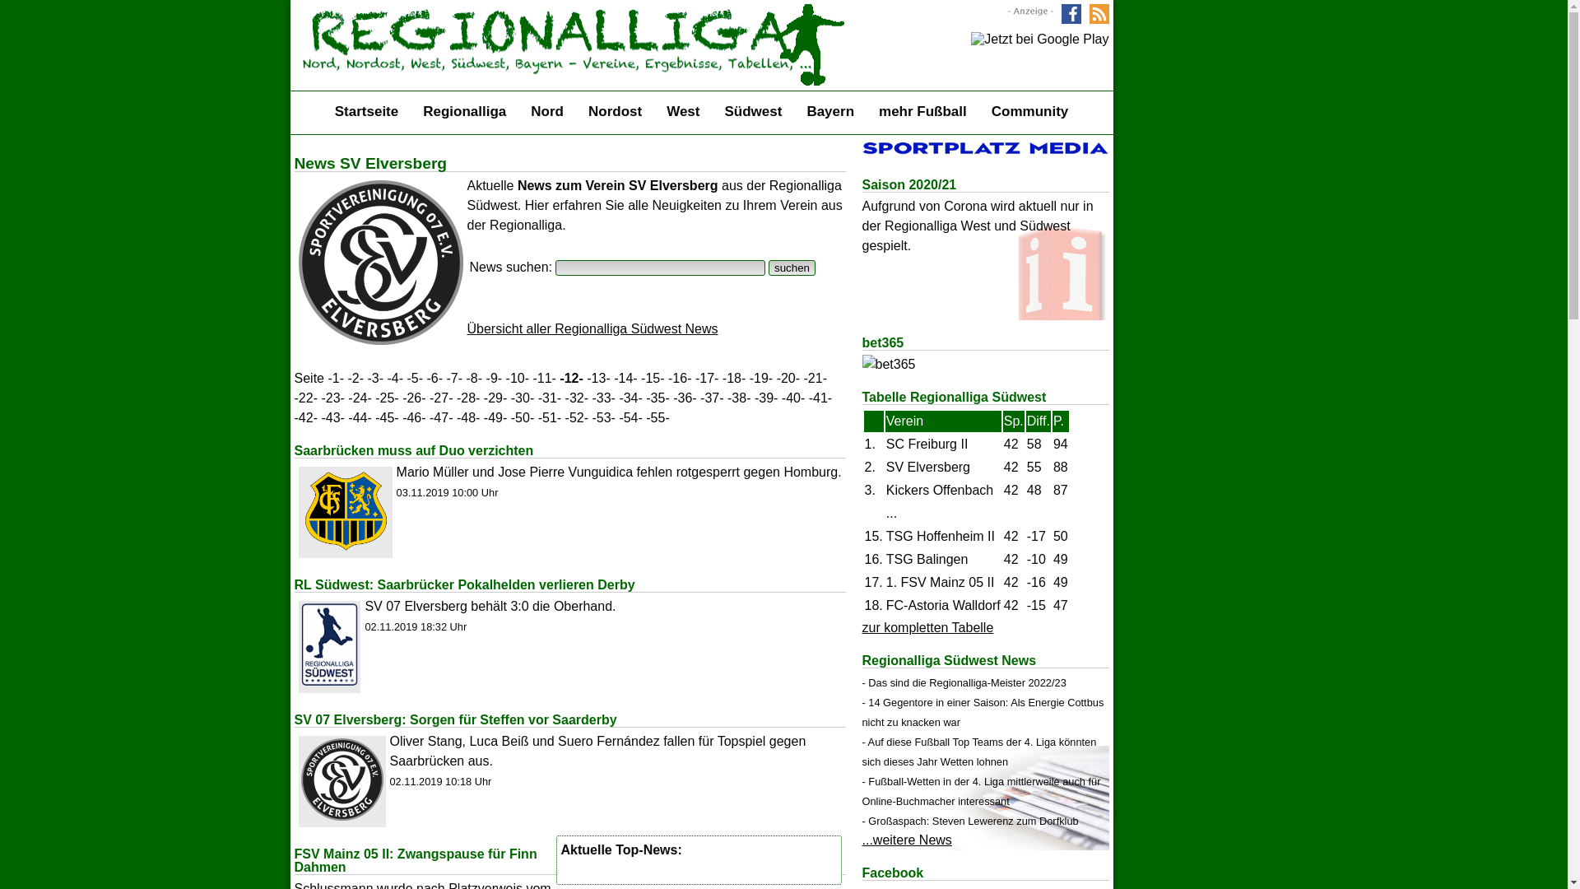  What do you see at coordinates (577, 398) in the screenshot?
I see `-32-` at bounding box center [577, 398].